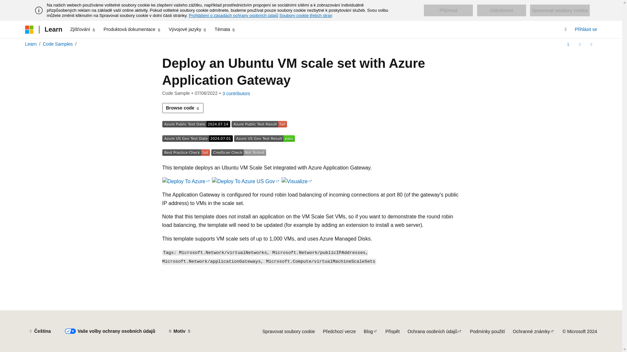 The width and height of the screenshot is (627, 352). Describe the element at coordinates (560, 10) in the screenshot. I see `Spravovat soubory cookie` at that location.